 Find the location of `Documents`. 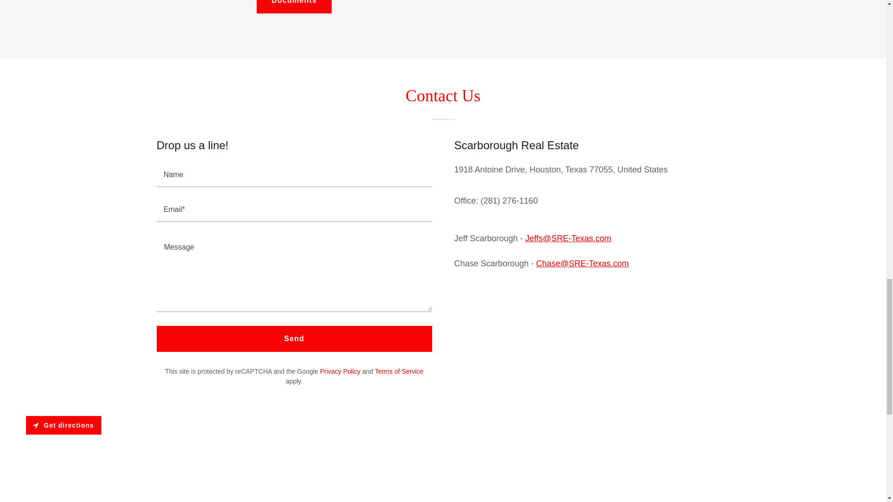

Documents is located at coordinates (294, 7).